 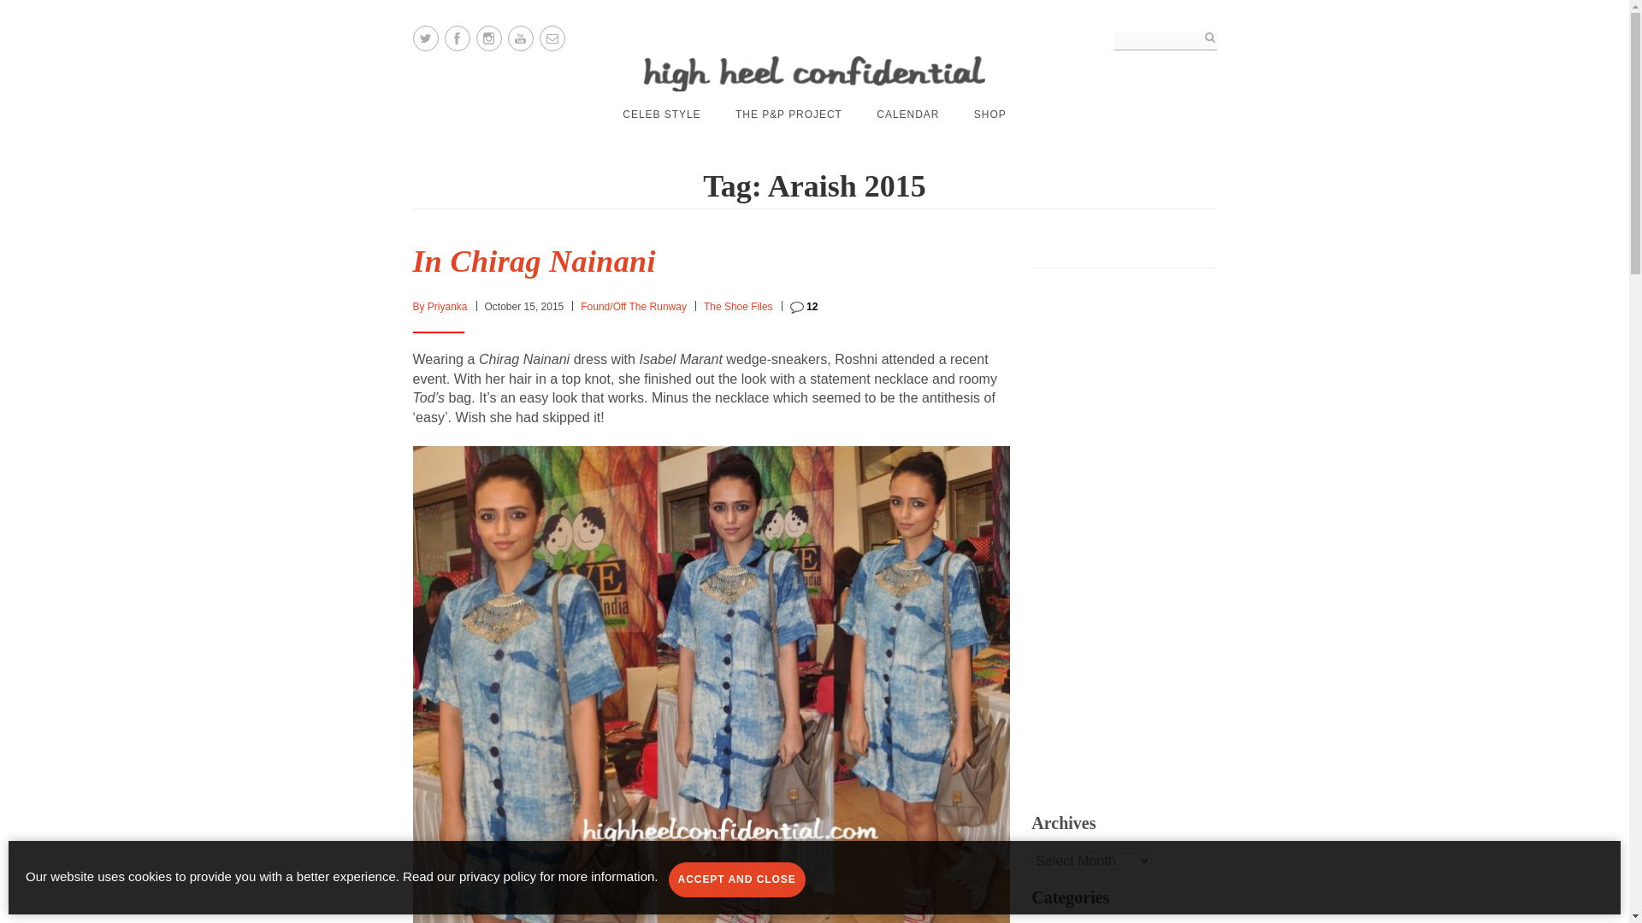 I want to click on CELEB STYLE, so click(x=661, y=115).